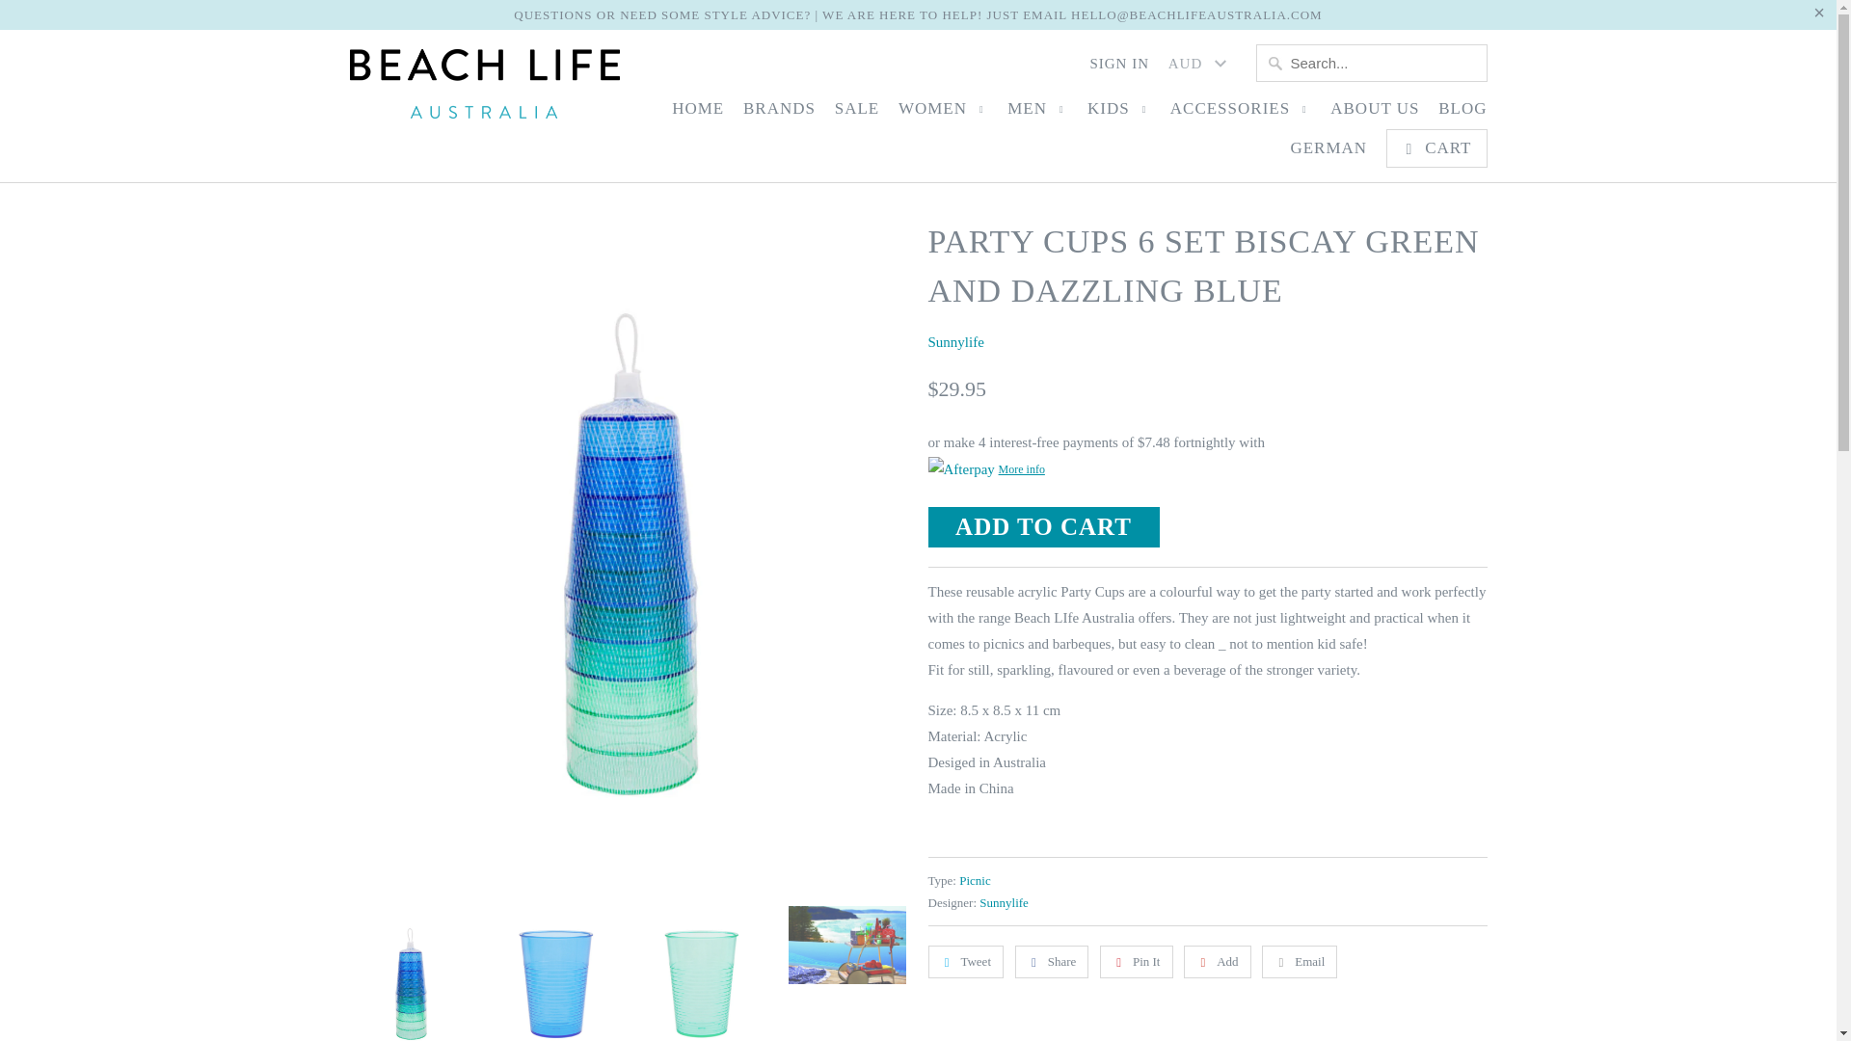 The width and height of the screenshot is (1851, 1041). What do you see at coordinates (1119, 68) in the screenshot?
I see `SIGN IN` at bounding box center [1119, 68].